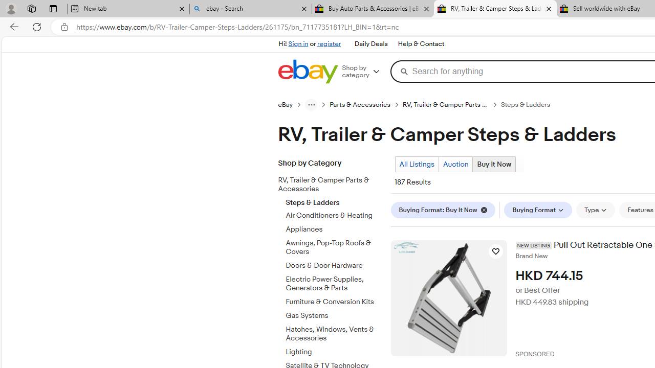 Image resolution: width=655 pixels, height=368 pixels. Describe the element at coordinates (334, 334) in the screenshot. I see `Hatches, Windows, Vents & Accessories` at that location.